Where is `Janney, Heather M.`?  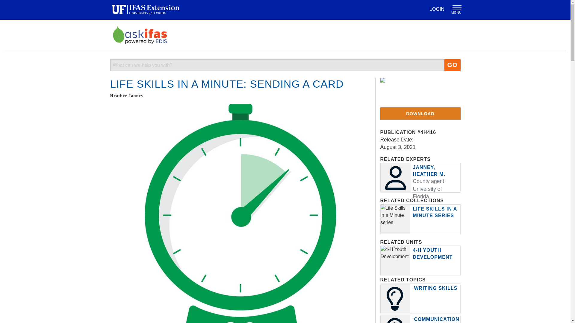
Janney, Heather M. is located at coordinates (429, 170).